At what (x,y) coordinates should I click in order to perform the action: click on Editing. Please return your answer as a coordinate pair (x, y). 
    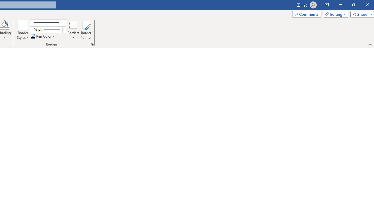
    Looking at the image, I should click on (334, 14).